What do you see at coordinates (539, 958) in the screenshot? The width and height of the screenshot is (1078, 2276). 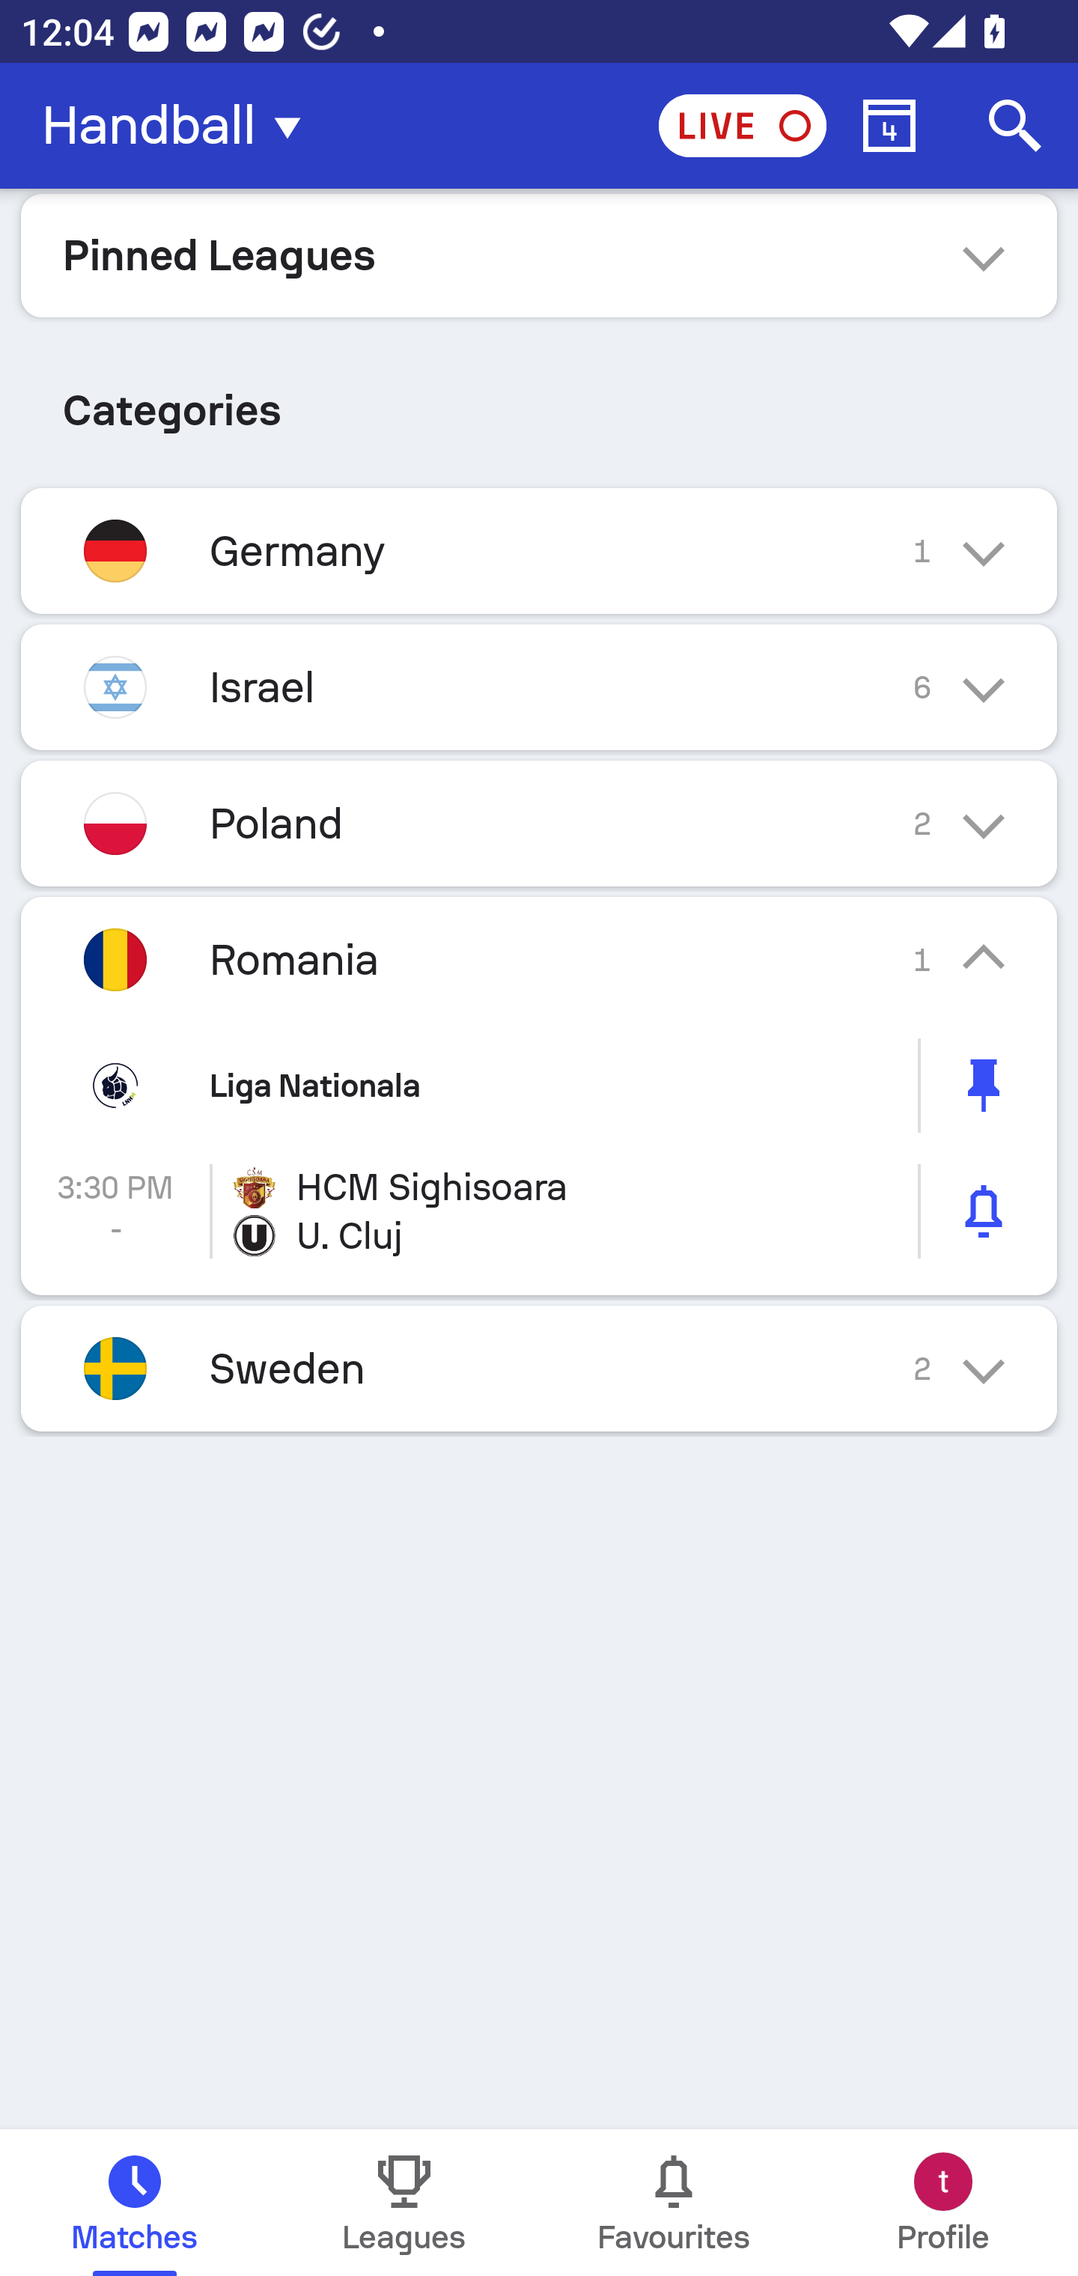 I see `Romania 1` at bounding box center [539, 958].